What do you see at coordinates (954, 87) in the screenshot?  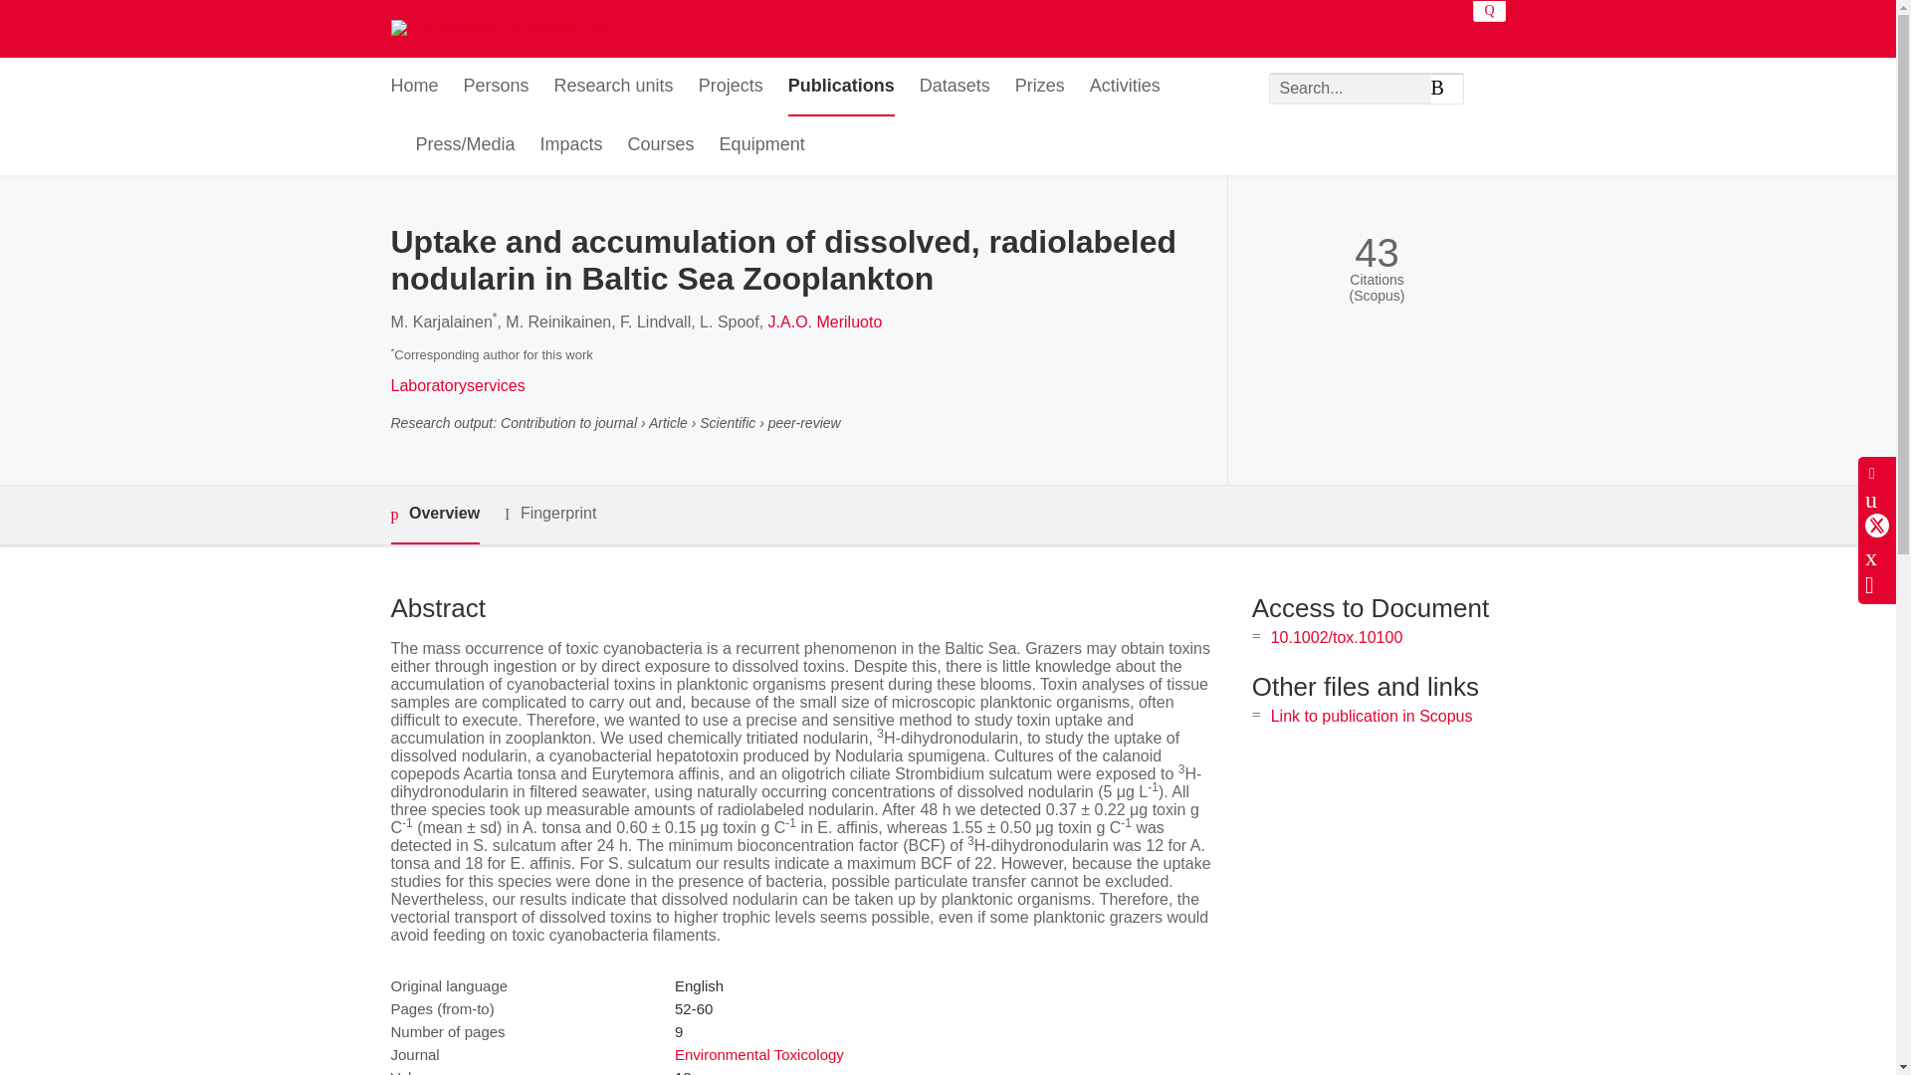 I see `Datasets` at bounding box center [954, 87].